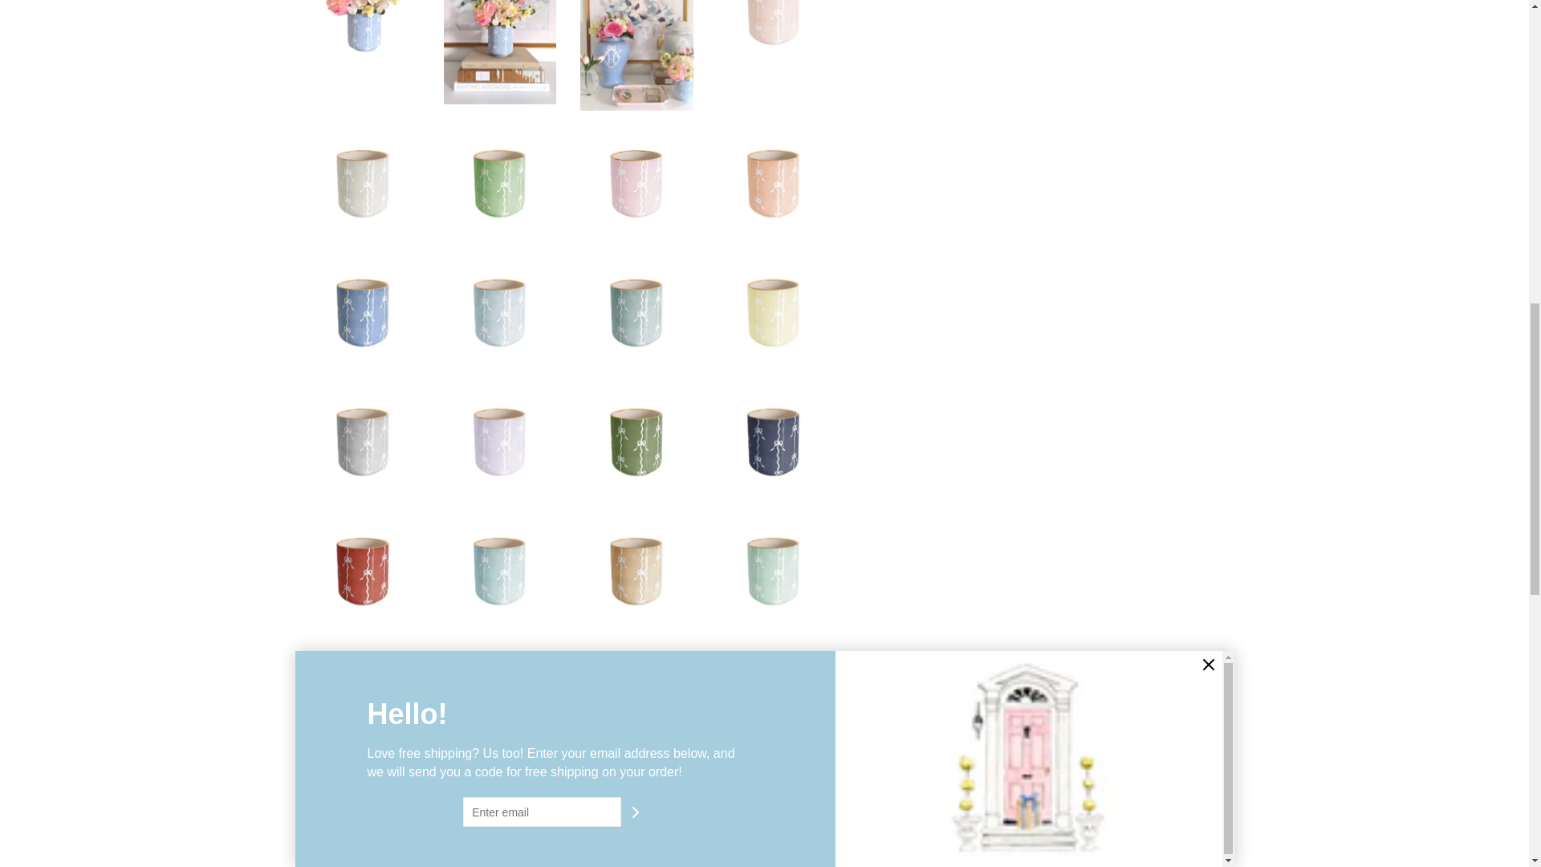 The width and height of the screenshot is (1541, 867). Describe the element at coordinates (499, 51) in the screenshot. I see `Bow Stripe Vase with 22K Gold Accent` at that location.